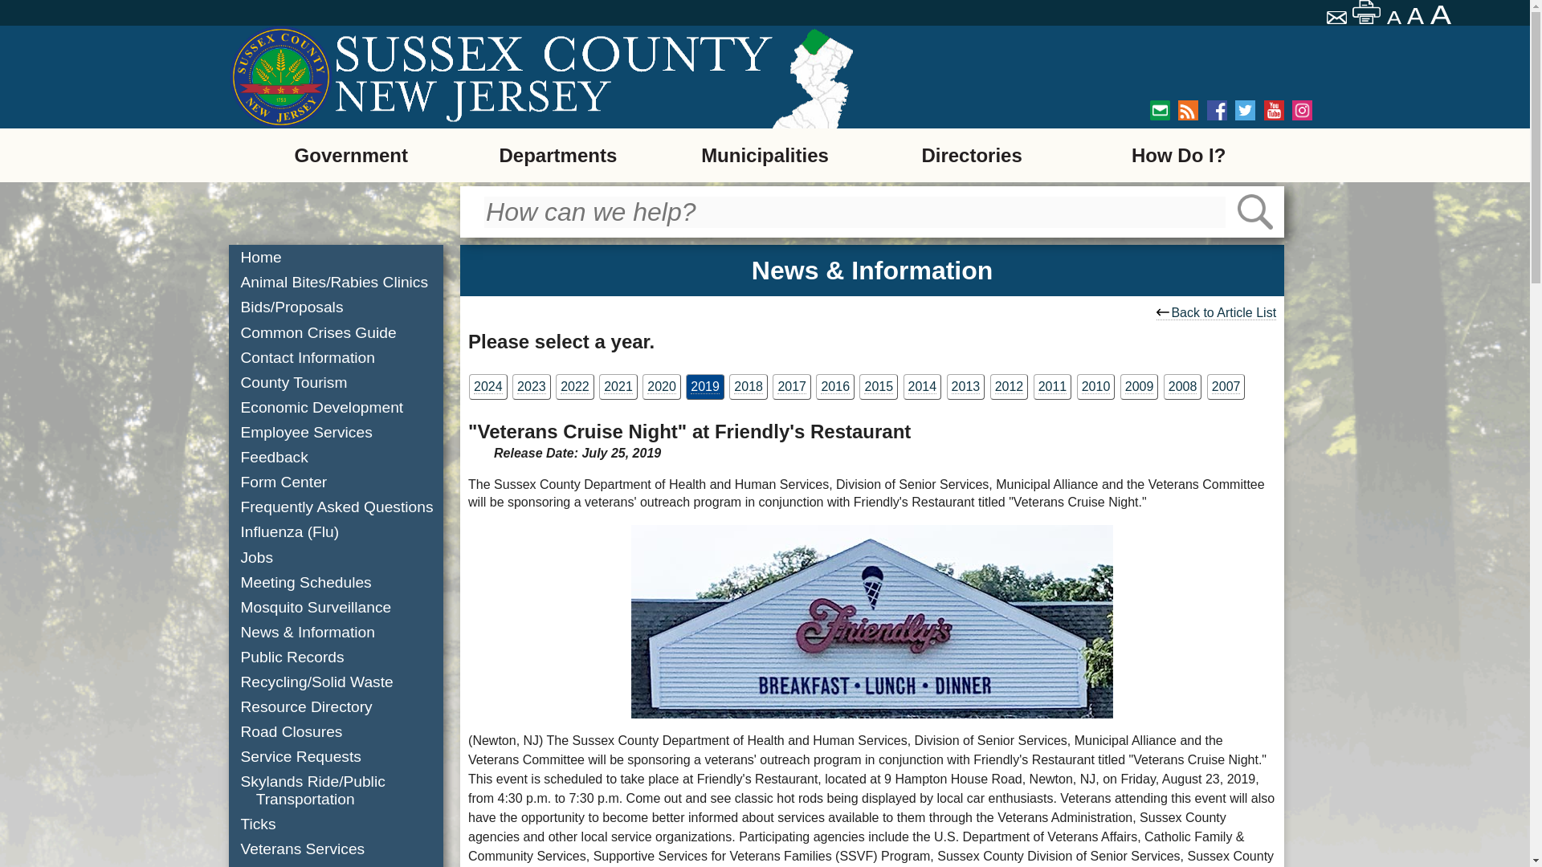  I want to click on Search Box, so click(855, 212).